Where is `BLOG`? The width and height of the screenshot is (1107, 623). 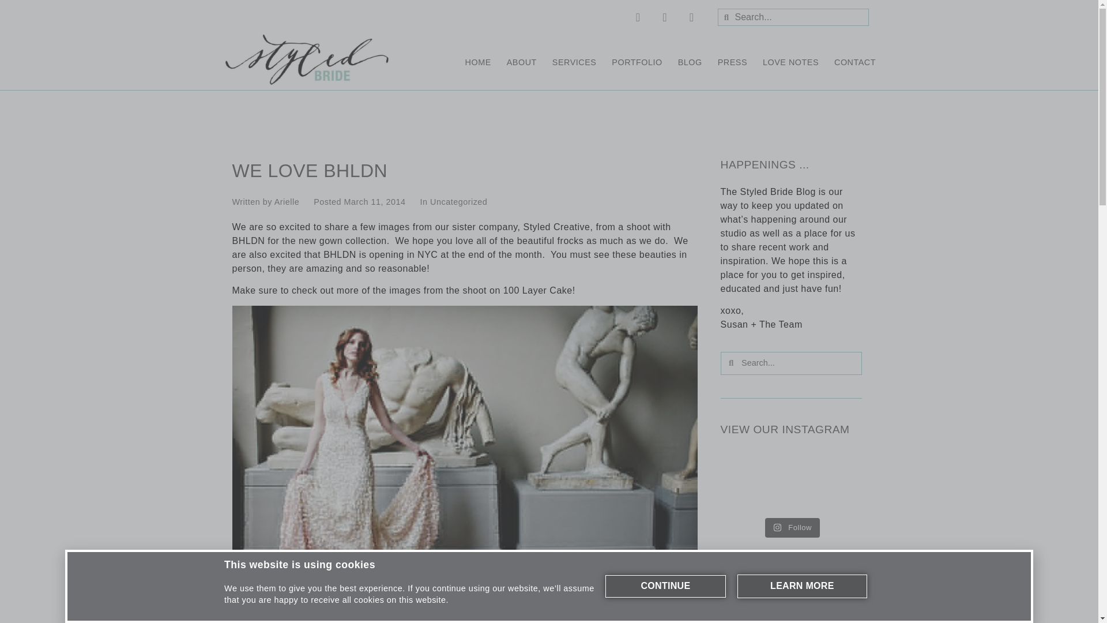 BLOG is located at coordinates (690, 62).